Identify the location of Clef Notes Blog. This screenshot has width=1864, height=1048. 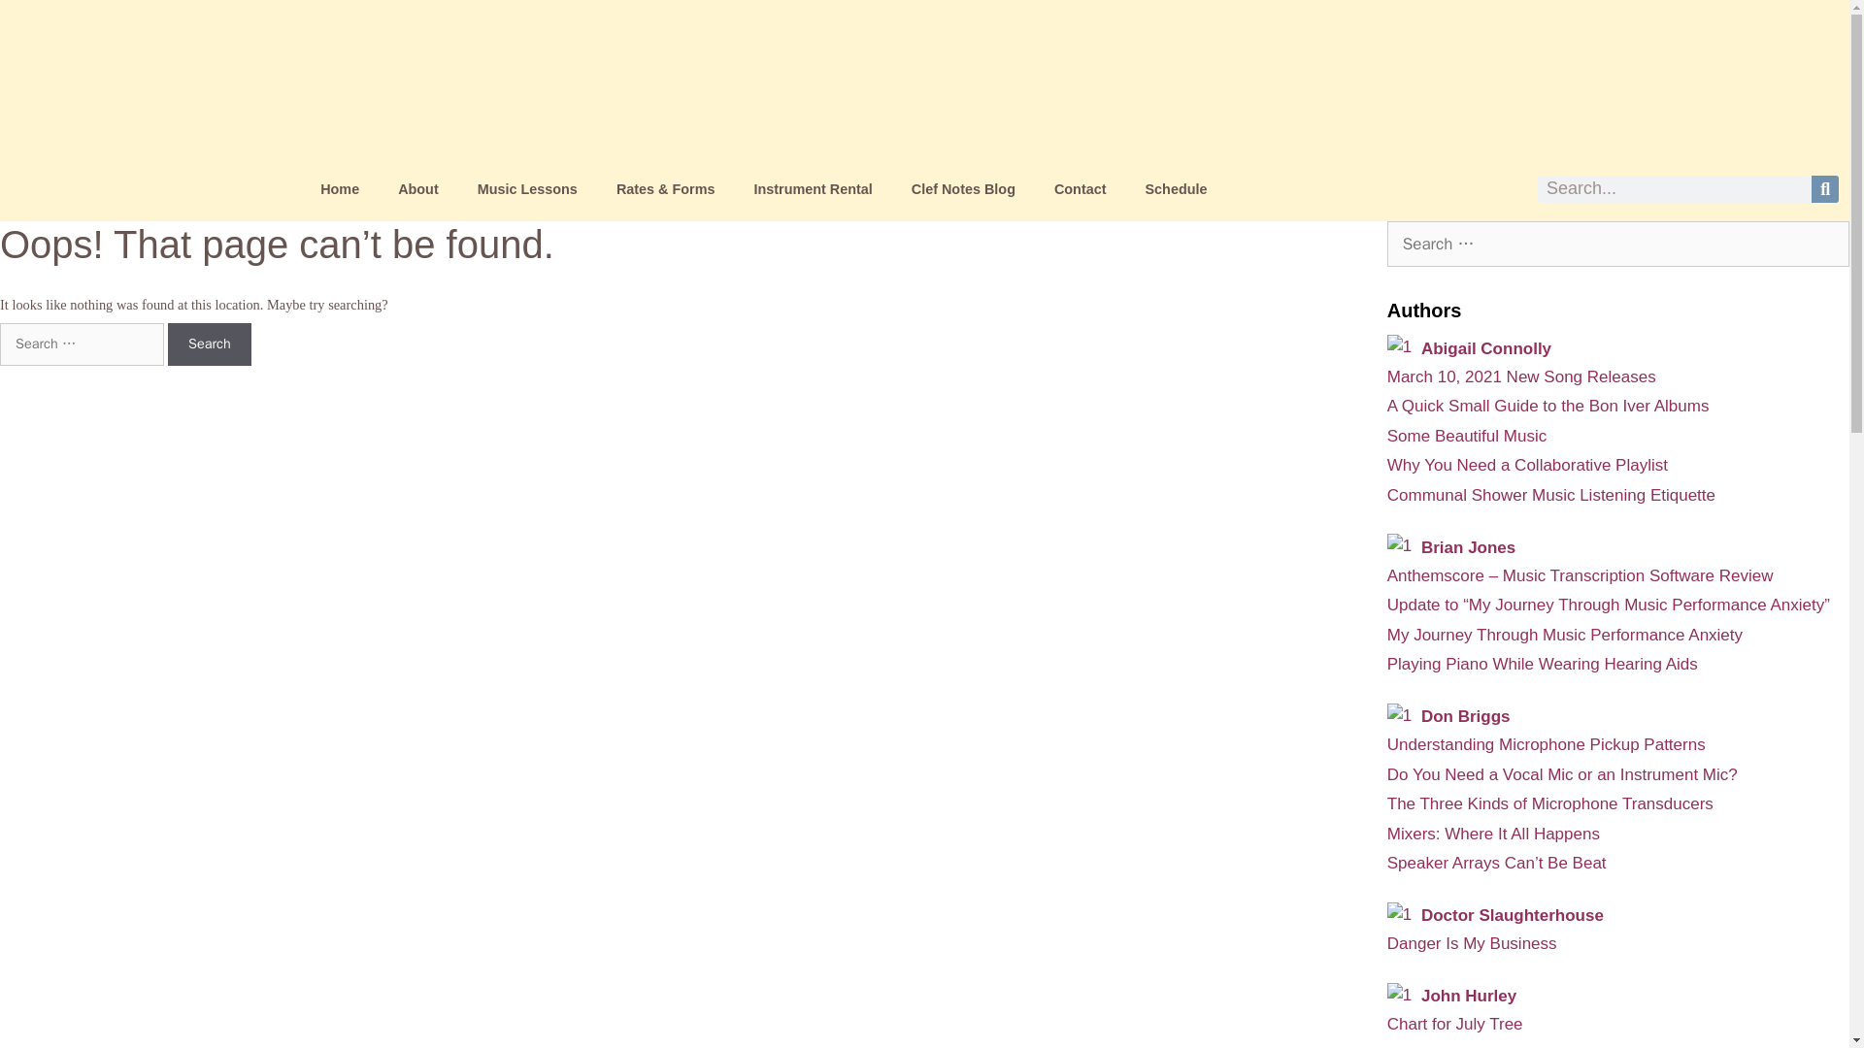
(963, 188).